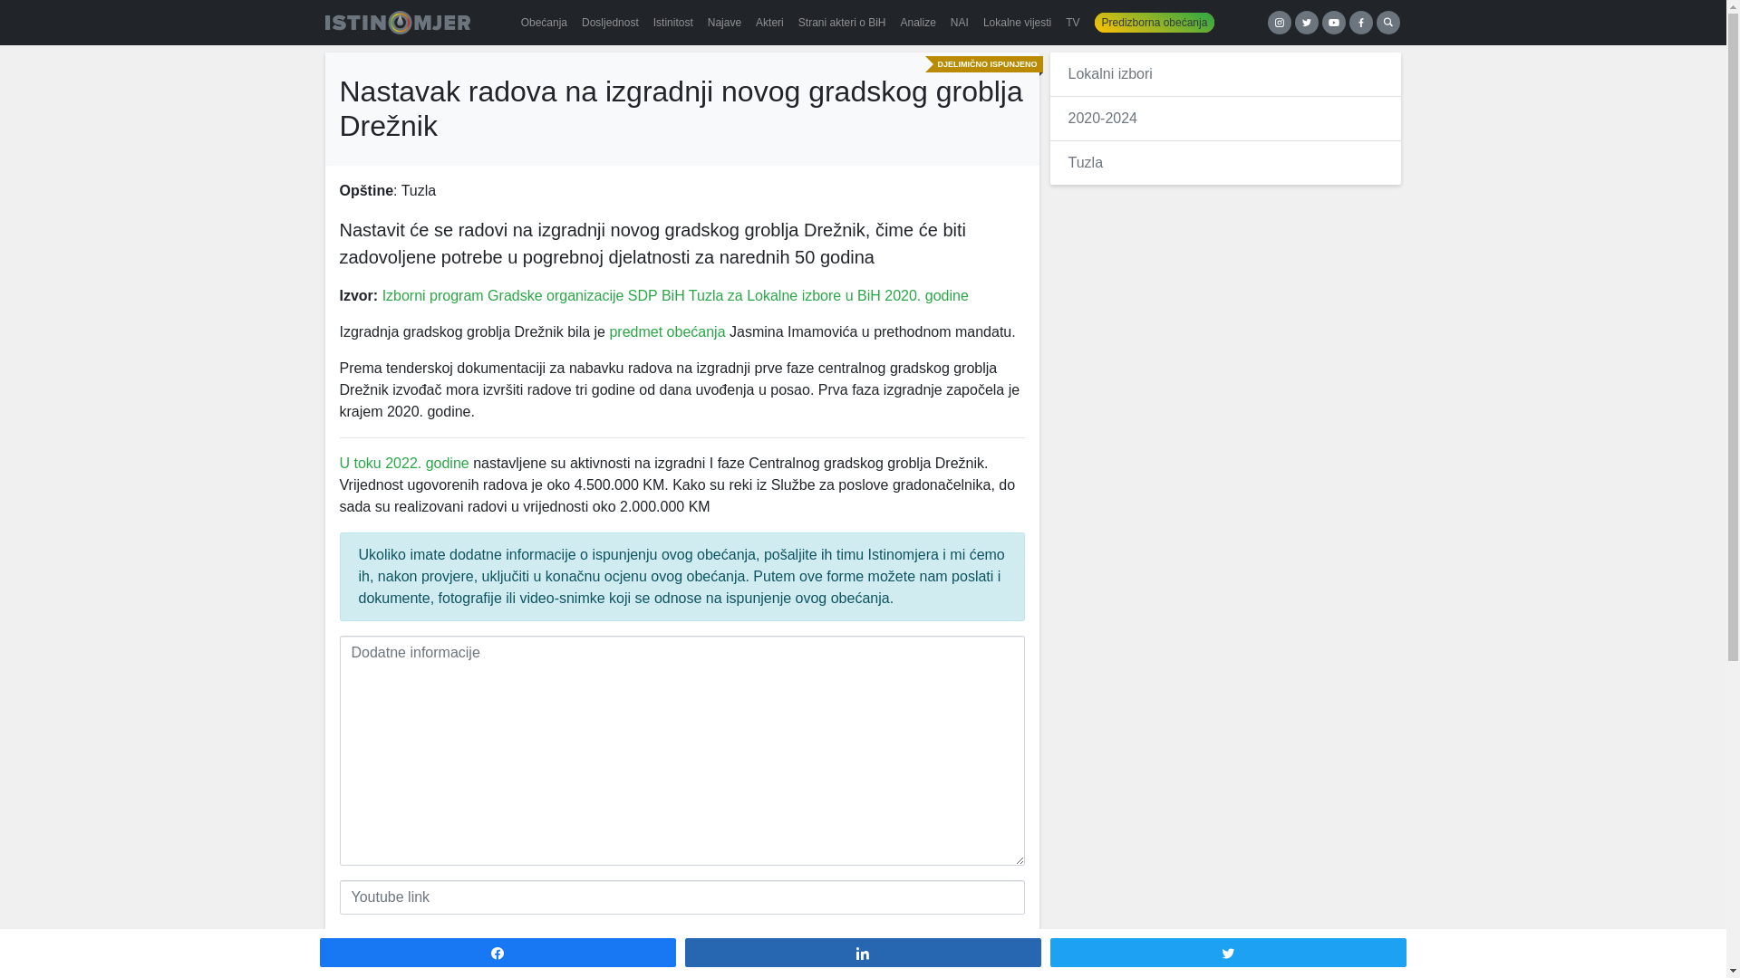 This screenshot has width=1740, height=978. I want to click on Istinitost, so click(673, 23).